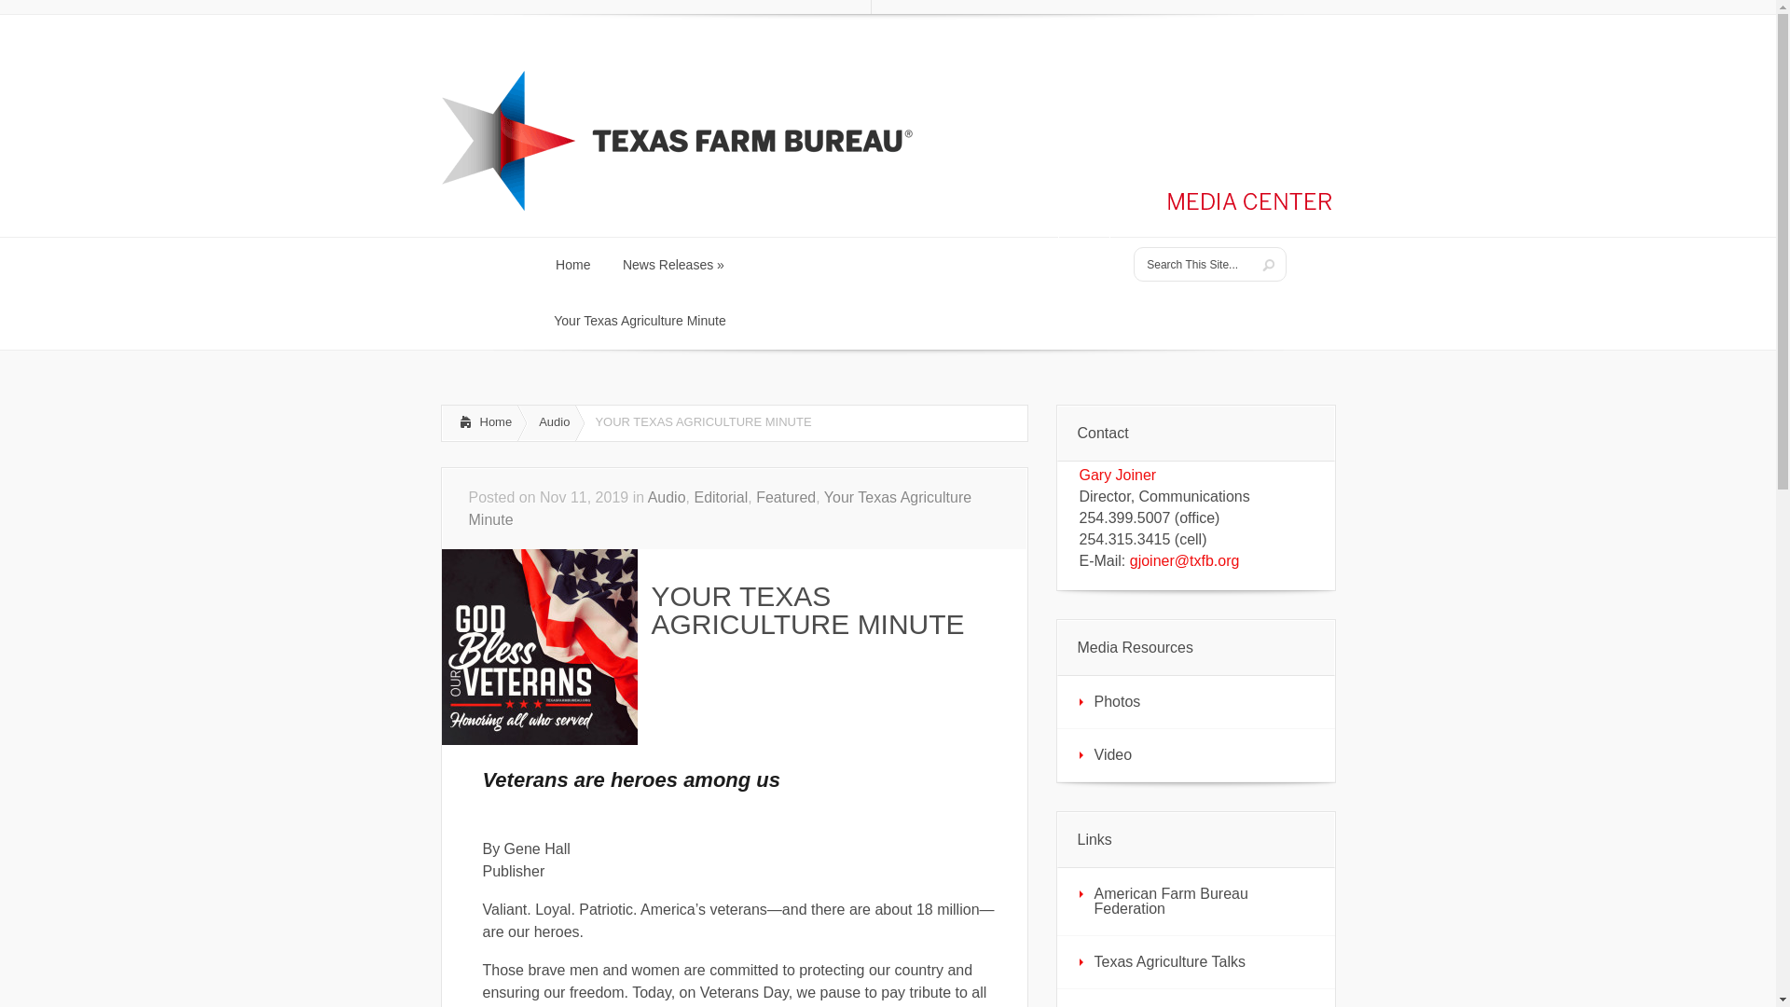 This screenshot has width=1790, height=1007. What do you see at coordinates (479, 422) in the screenshot?
I see `Audio` at bounding box center [479, 422].